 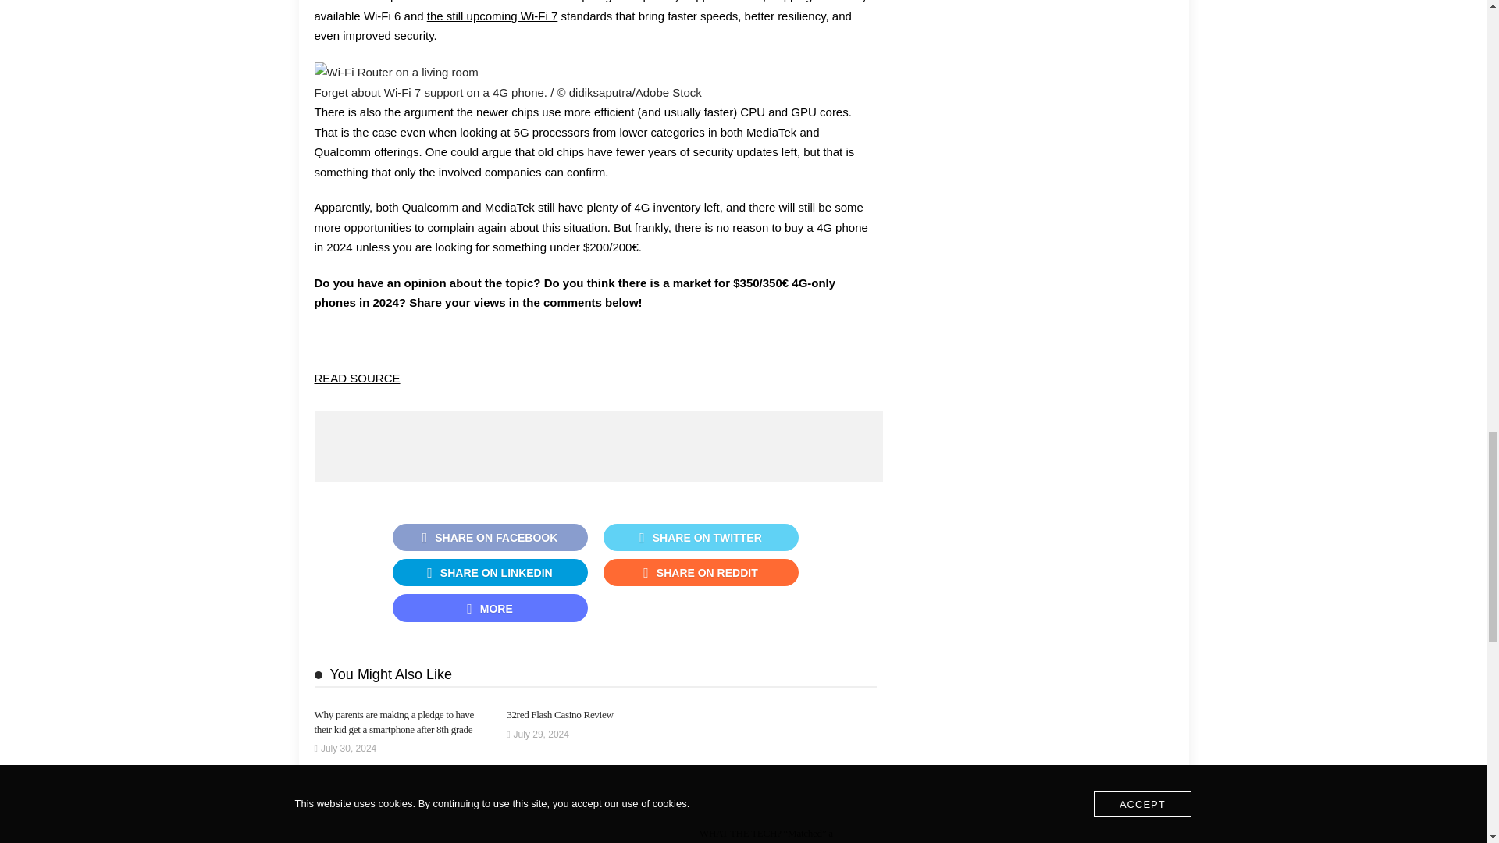 I want to click on 32red Flash Casino Review, so click(x=559, y=715).